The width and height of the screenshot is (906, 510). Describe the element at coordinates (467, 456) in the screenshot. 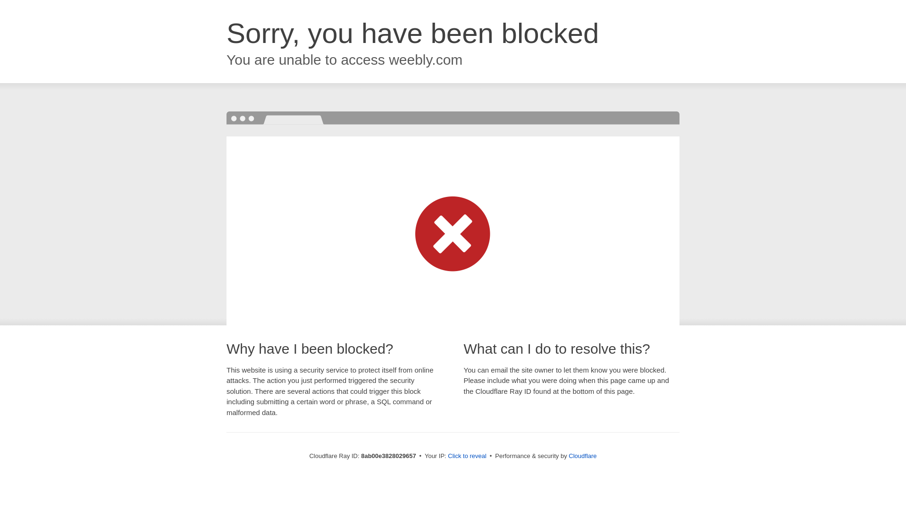

I see `Click to reveal` at that location.